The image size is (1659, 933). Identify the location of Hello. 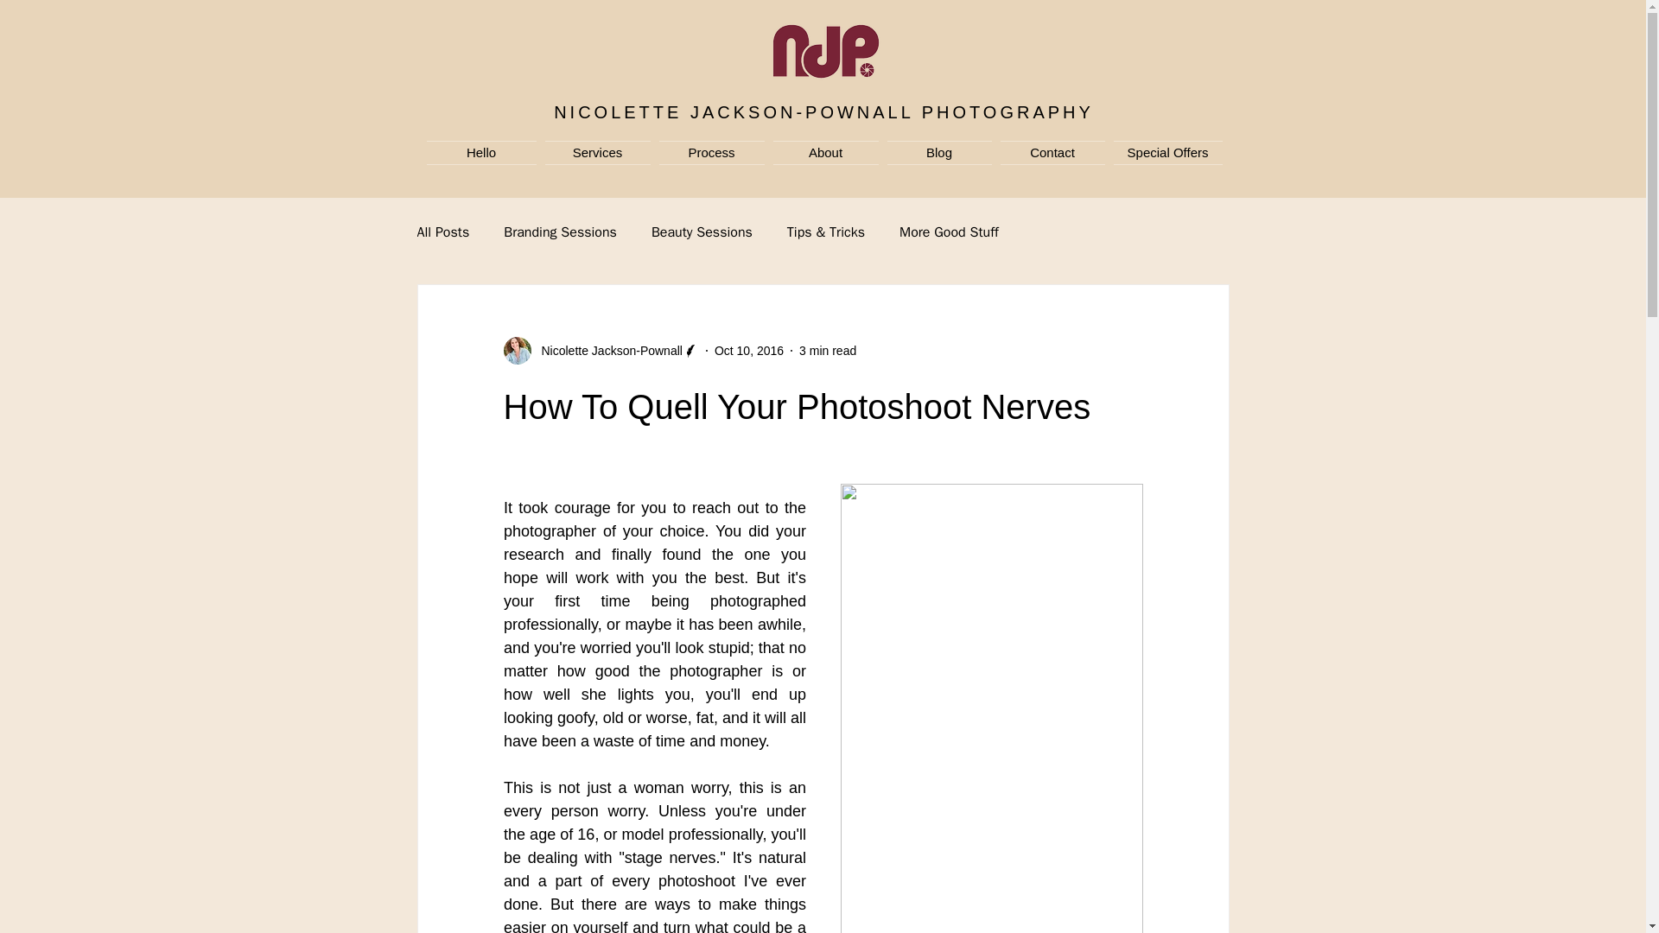
(483, 153).